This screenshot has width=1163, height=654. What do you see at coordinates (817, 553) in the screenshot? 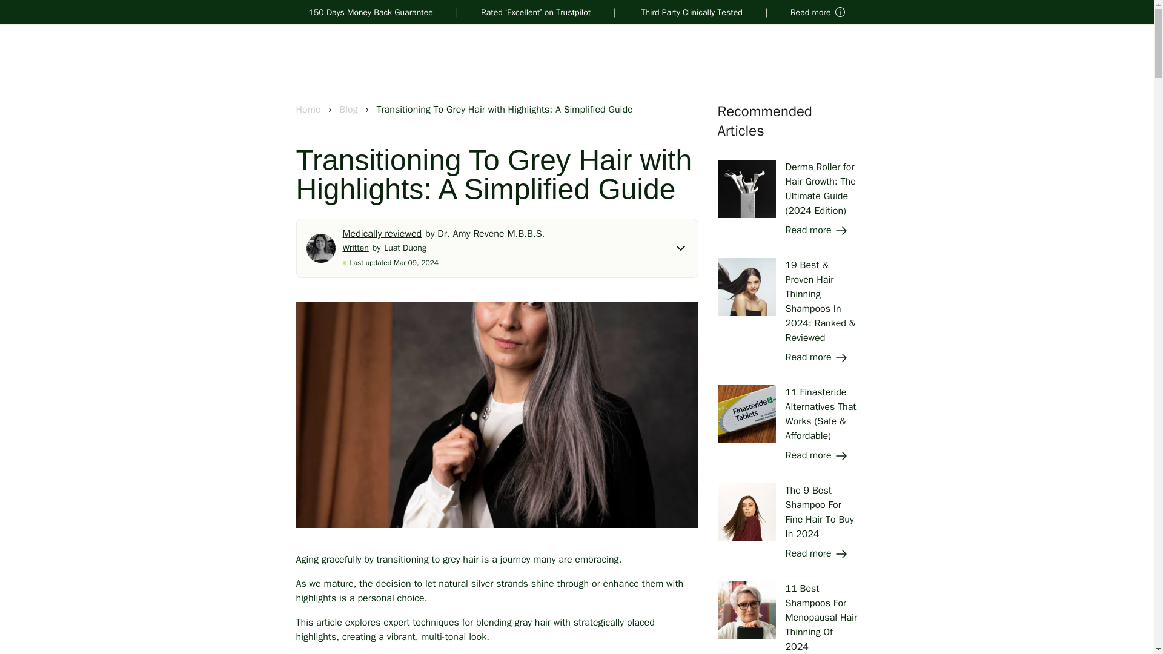
I see `Read more` at bounding box center [817, 553].